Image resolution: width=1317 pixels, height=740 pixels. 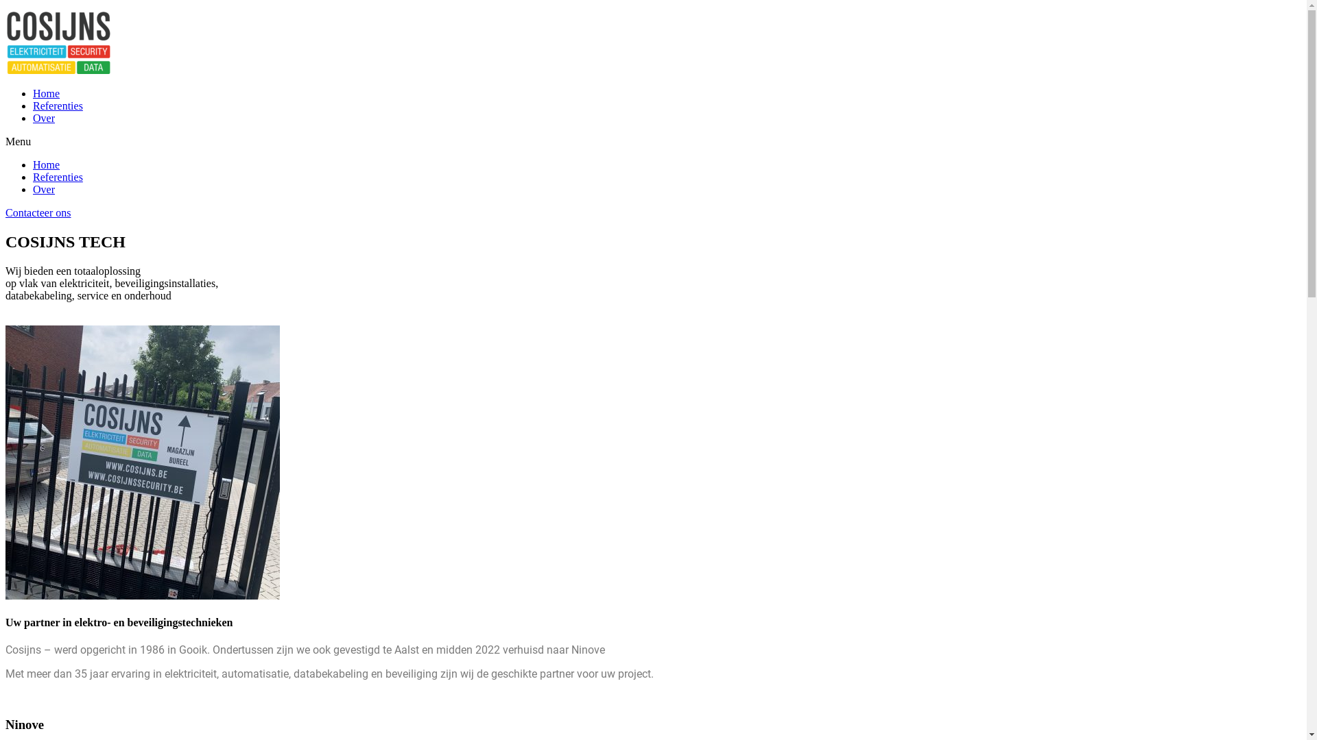 What do you see at coordinates (44, 189) in the screenshot?
I see `Over` at bounding box center [44, 189].